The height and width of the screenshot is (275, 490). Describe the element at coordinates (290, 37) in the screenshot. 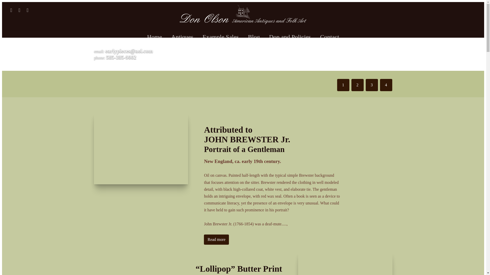

I see `Don and Policies` at that location.